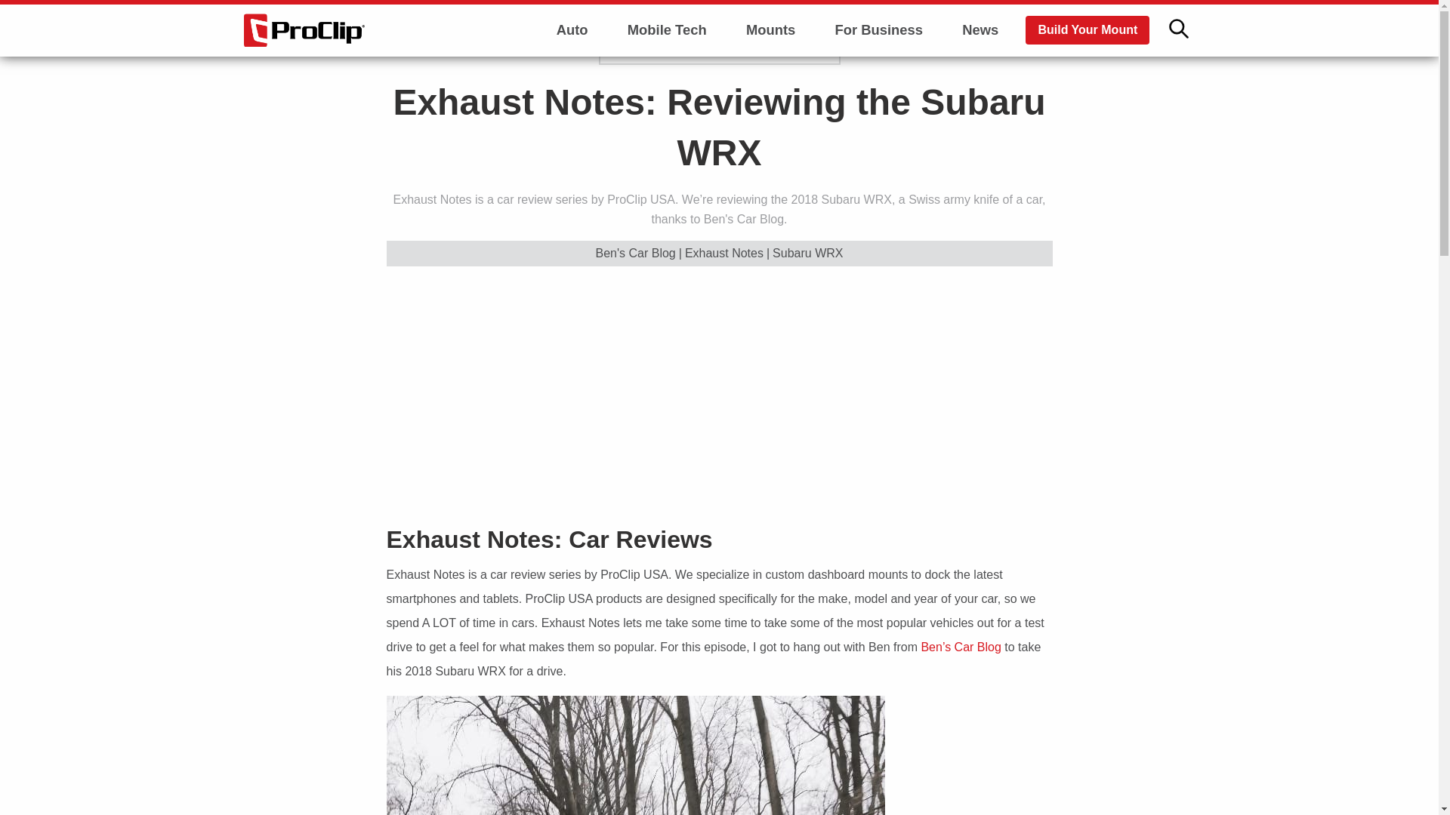 This screenshot has width=1450, height=815. What do you see at coordinates (771, 66) in the screenshot?
I see `Phone Holders` at bounding box center [771, 66].